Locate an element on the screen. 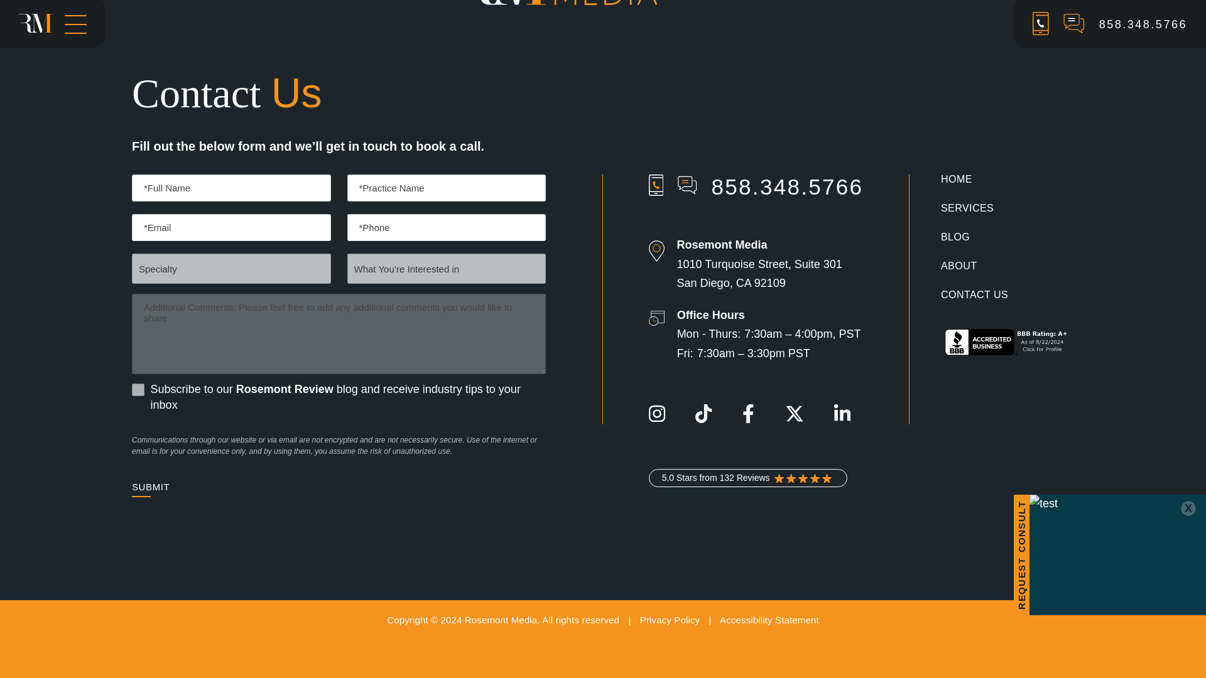 This screenshot has height=678, width=1206. Rosemont Media is located at coordinates (603, 3).